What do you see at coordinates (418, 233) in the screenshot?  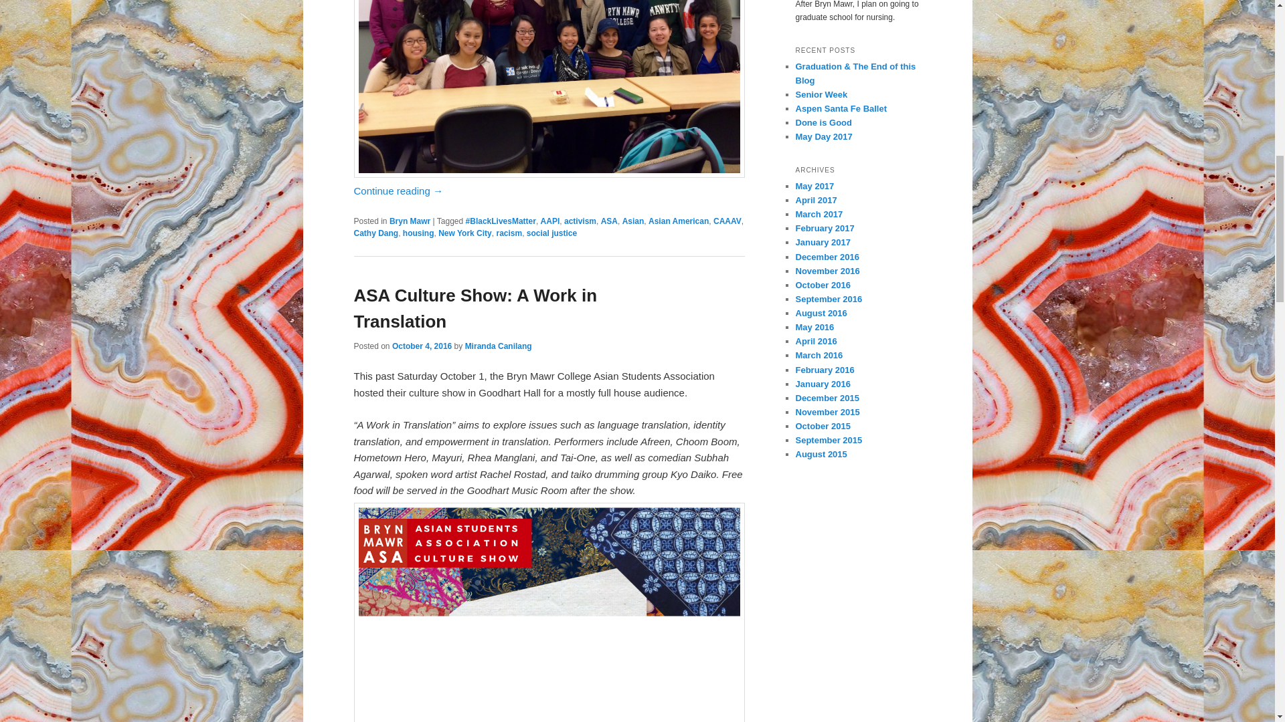 I see `housing` at bounding box center [418, 233].